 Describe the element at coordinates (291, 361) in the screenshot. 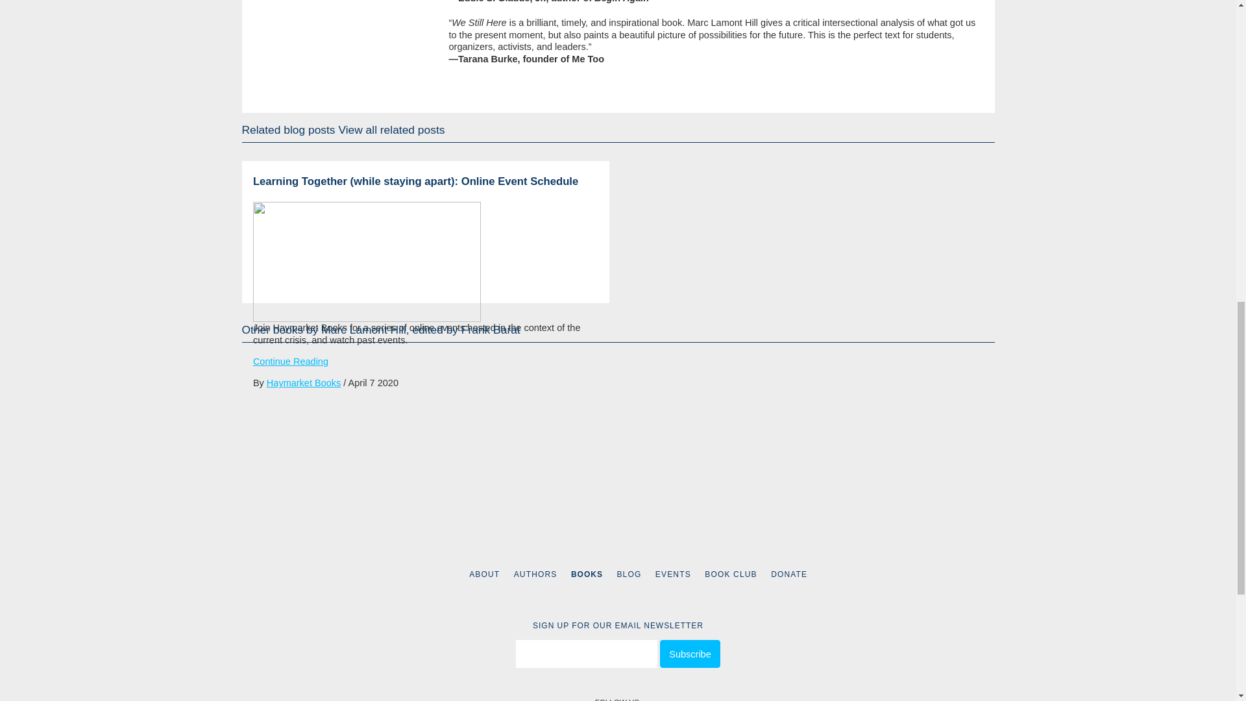

I see `Continue Reading` at that location.